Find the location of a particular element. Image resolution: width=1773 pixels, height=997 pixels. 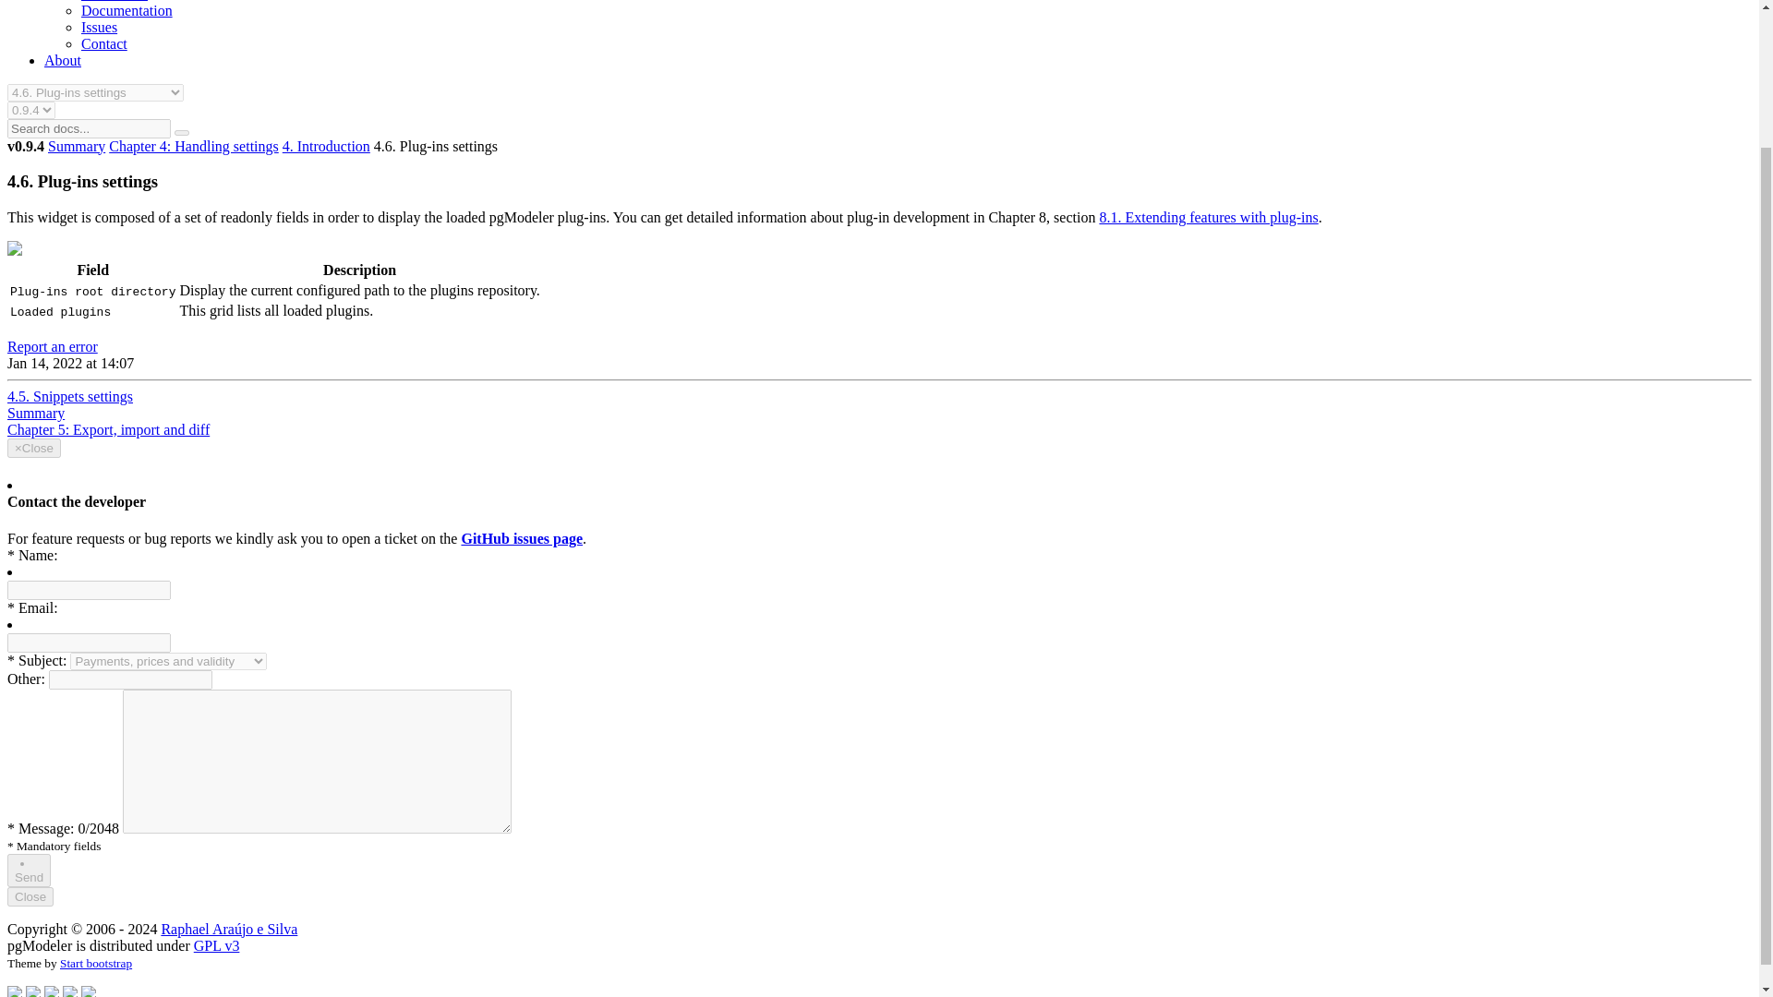

8.1. Extending features with plug-ins is located at coordinates (1208, 217).